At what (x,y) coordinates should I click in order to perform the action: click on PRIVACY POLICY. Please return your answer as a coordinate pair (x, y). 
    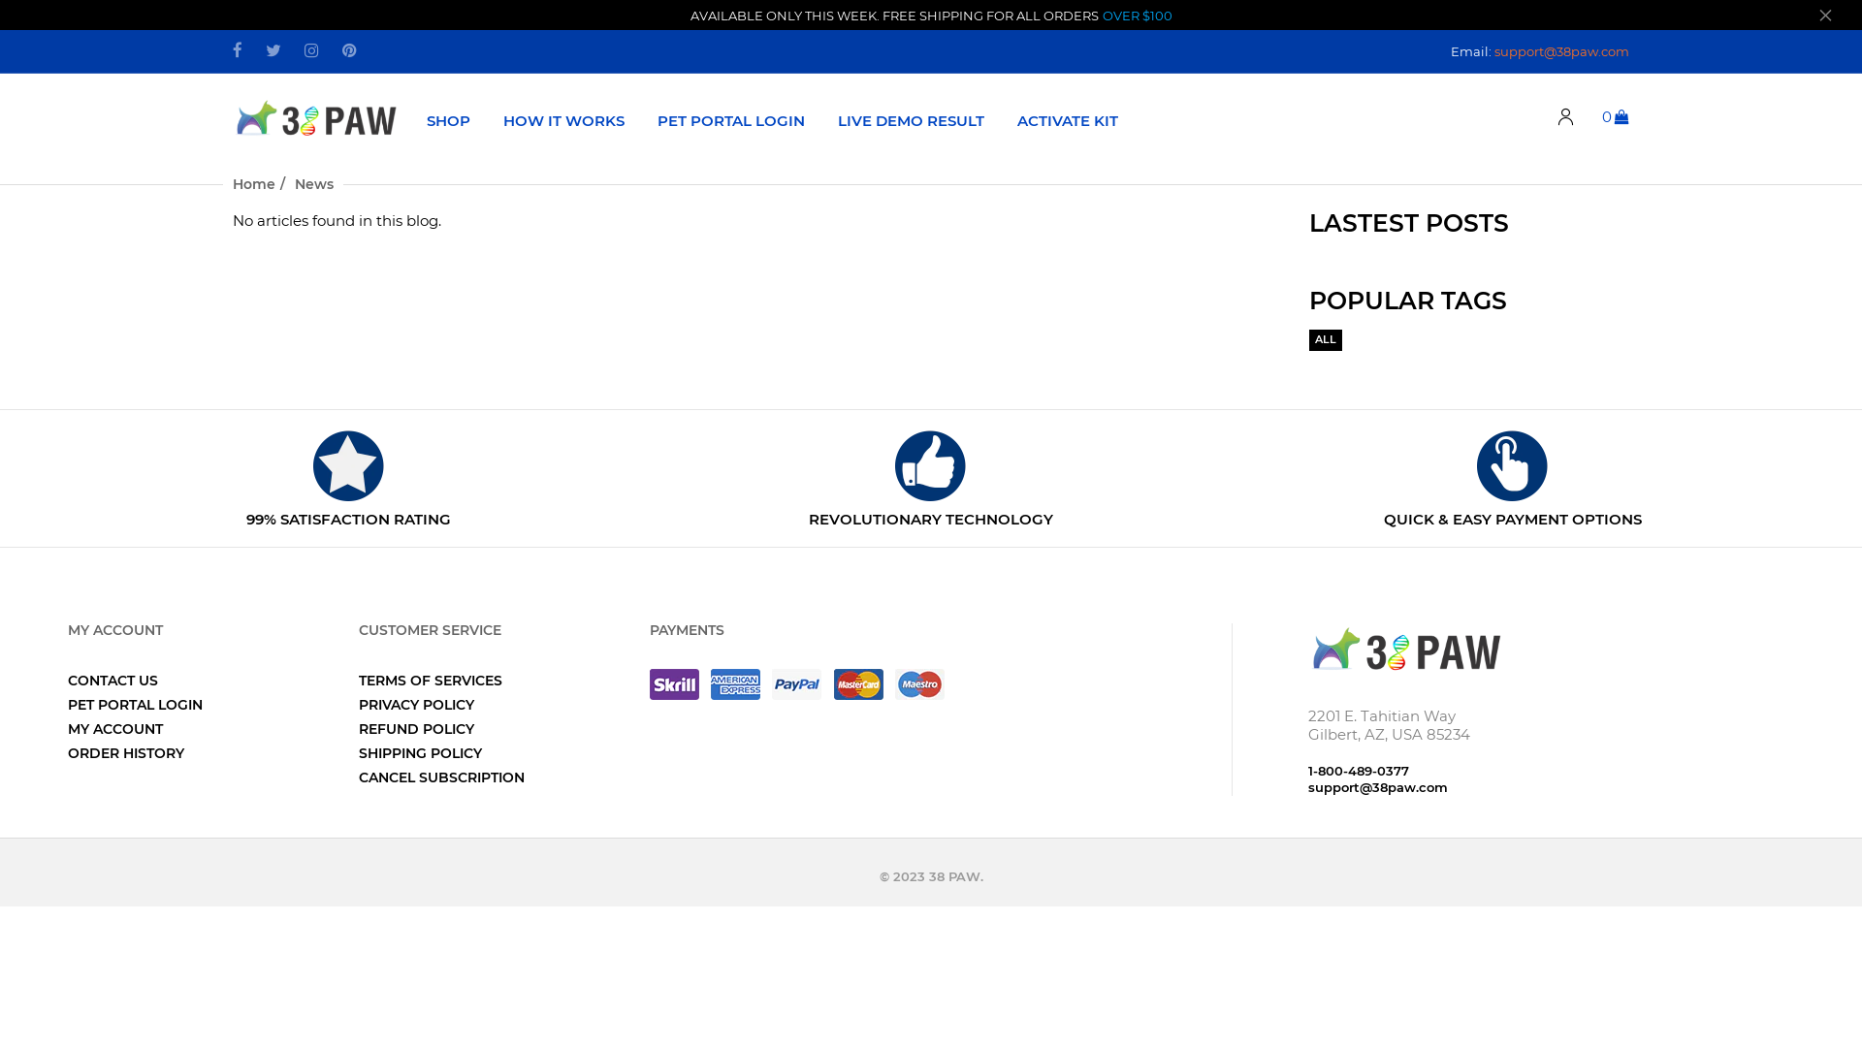
    Looking at the image, I should click on (417, 705).